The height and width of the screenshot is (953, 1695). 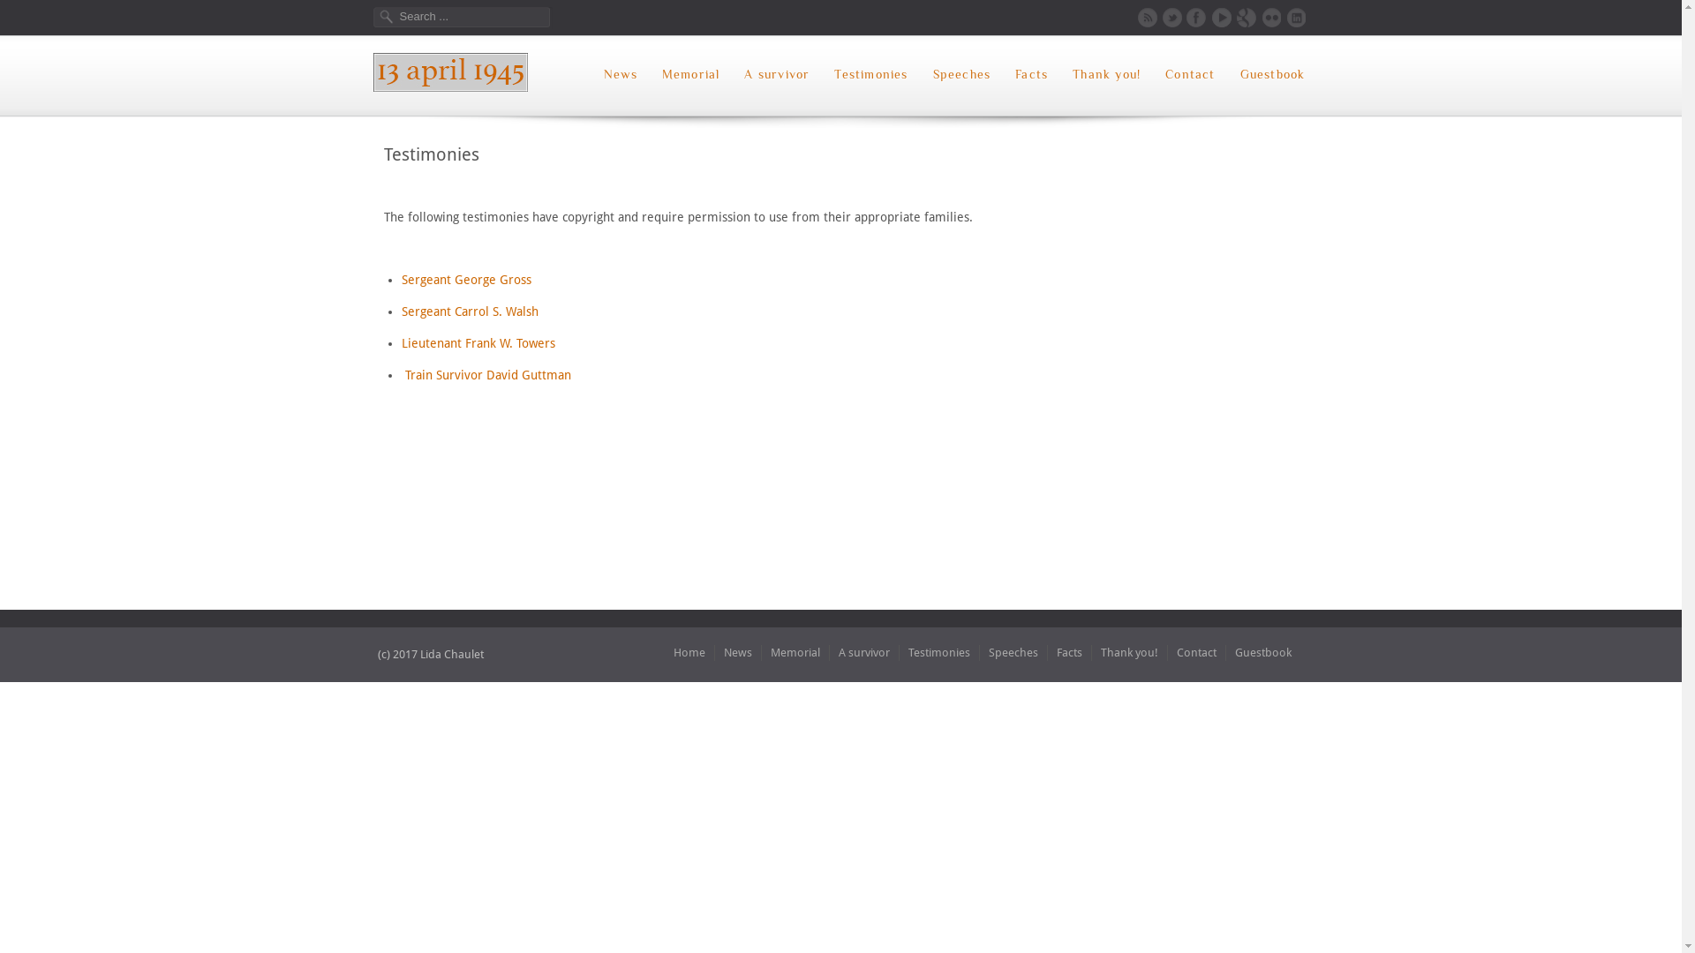 What do you see at coordinates (1196, 653) in the screenshot?
I see `Contact` at bounding box center [1196, 653].